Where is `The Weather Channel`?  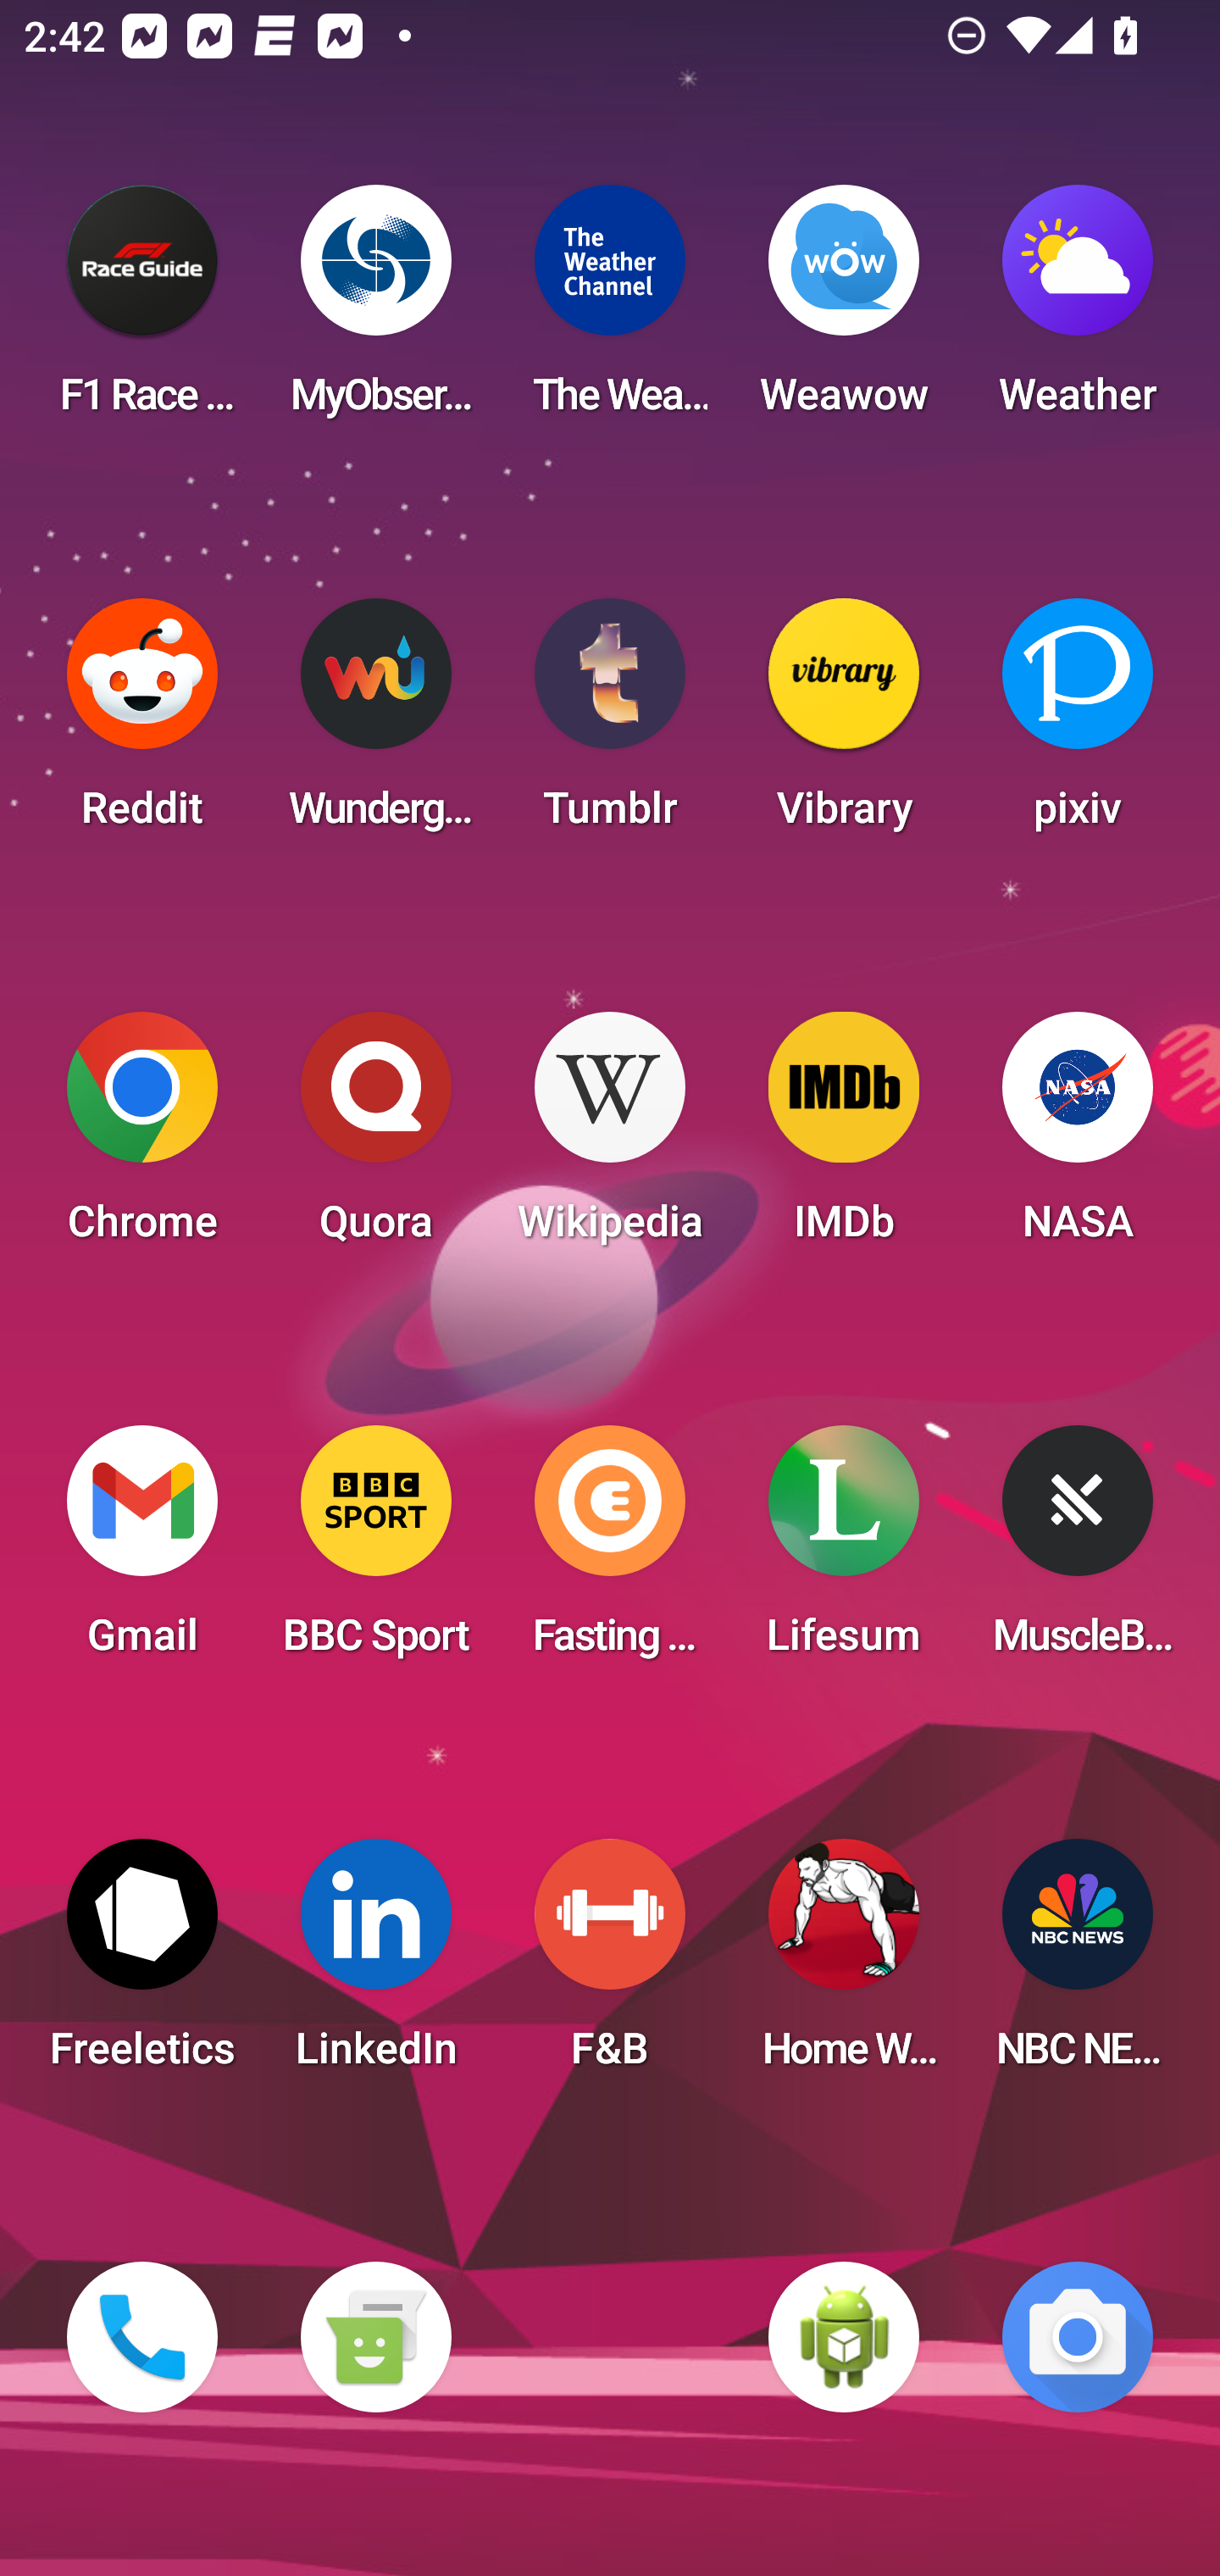 The Weather Channel is located at coordinates (610, 310).